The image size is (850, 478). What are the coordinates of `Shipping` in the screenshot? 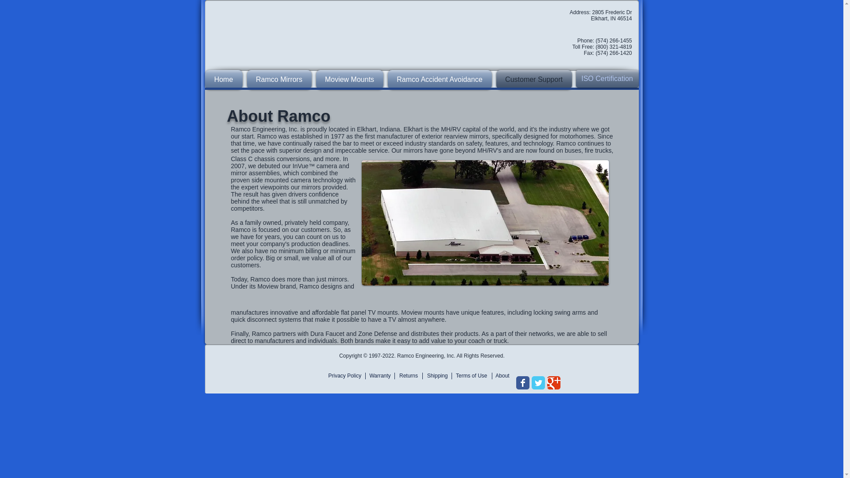 It's located at (437, 376).